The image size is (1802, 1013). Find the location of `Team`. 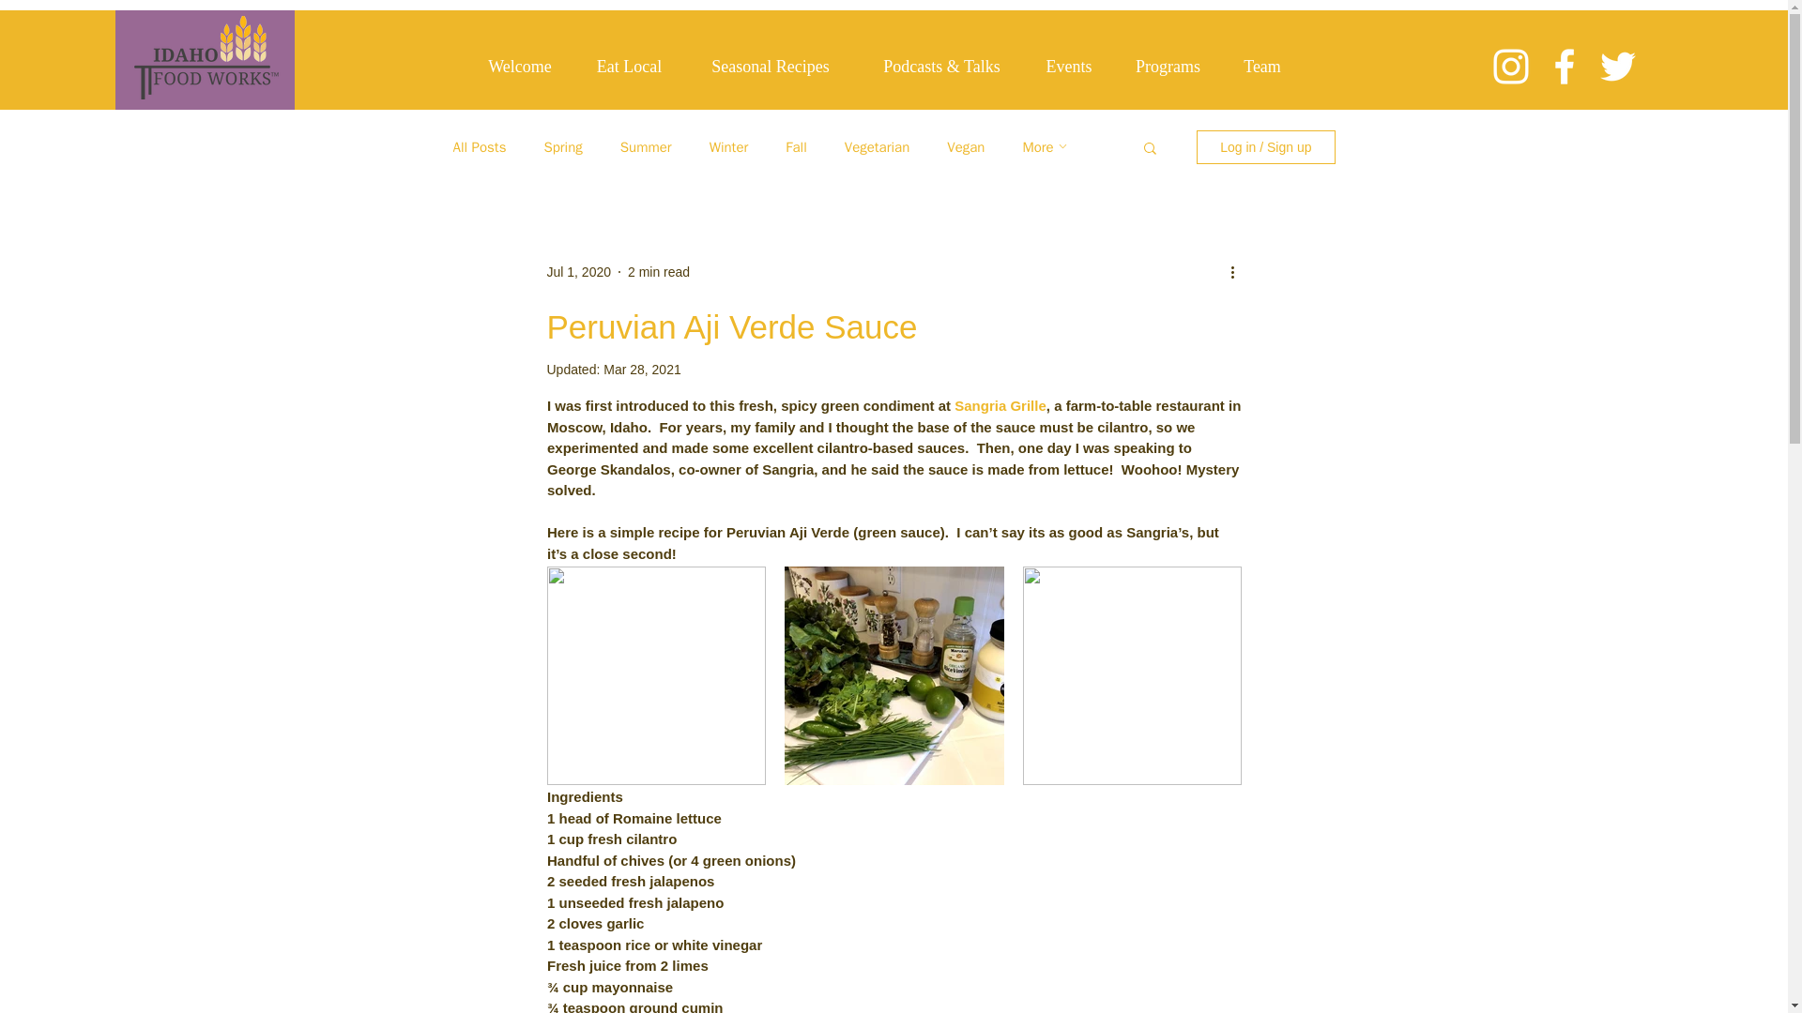

Team is located at coordinates (1261, 67).